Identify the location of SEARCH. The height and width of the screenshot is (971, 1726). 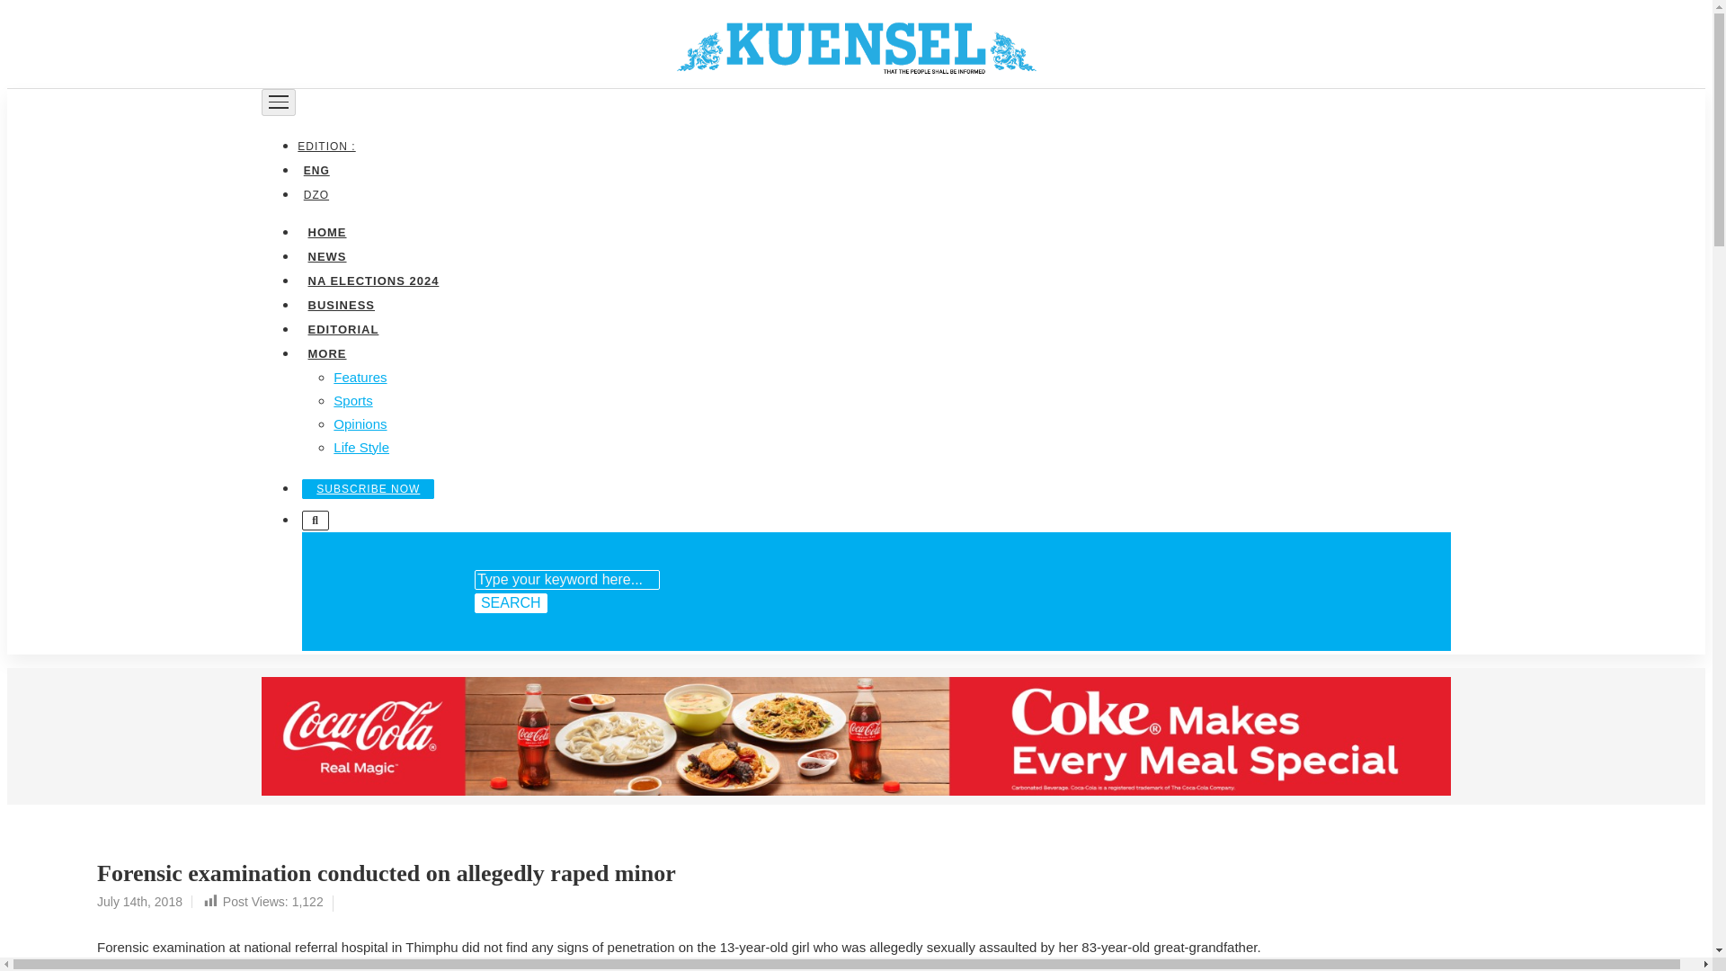
(511, 602).